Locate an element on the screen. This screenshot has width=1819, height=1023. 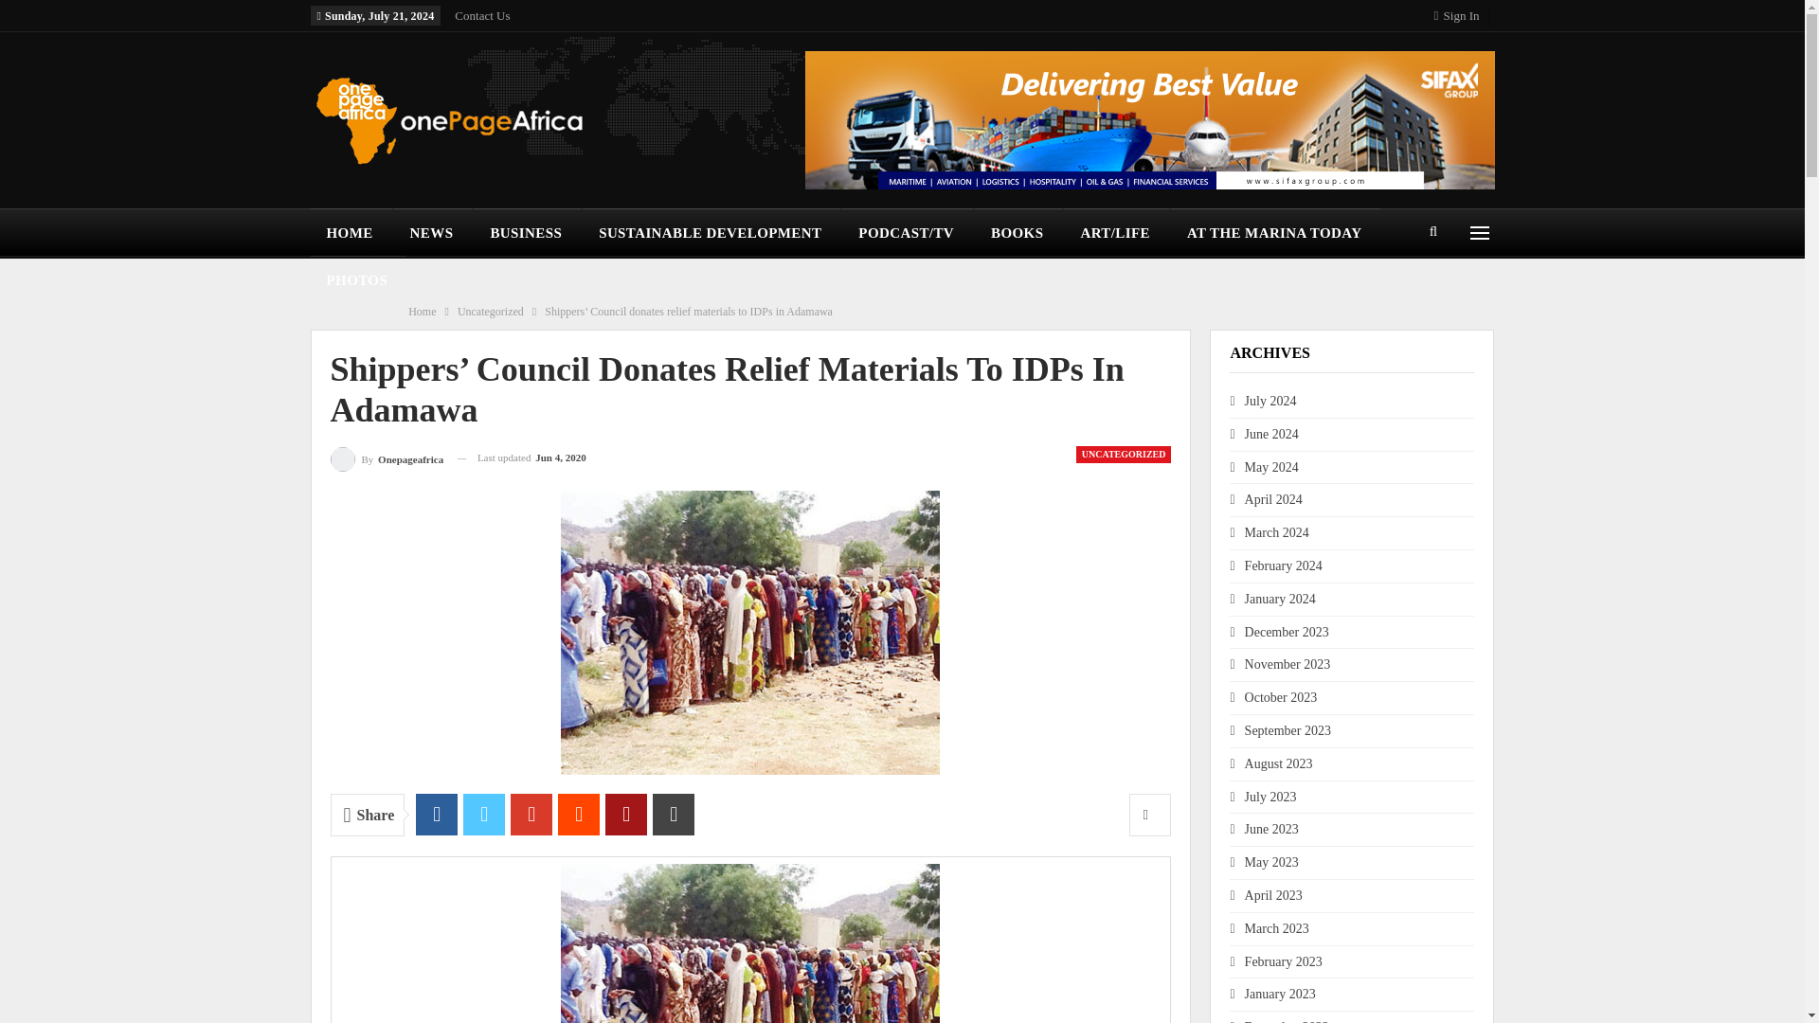
Contact Us is located at coordinates (481, 15).